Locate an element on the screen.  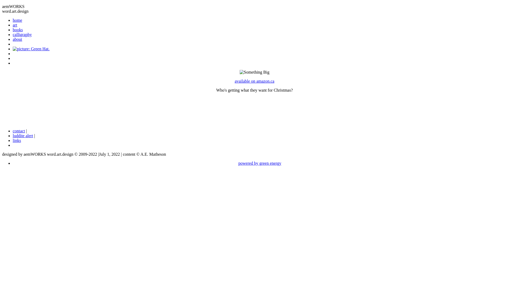
books is located at coordinates (18, 30).